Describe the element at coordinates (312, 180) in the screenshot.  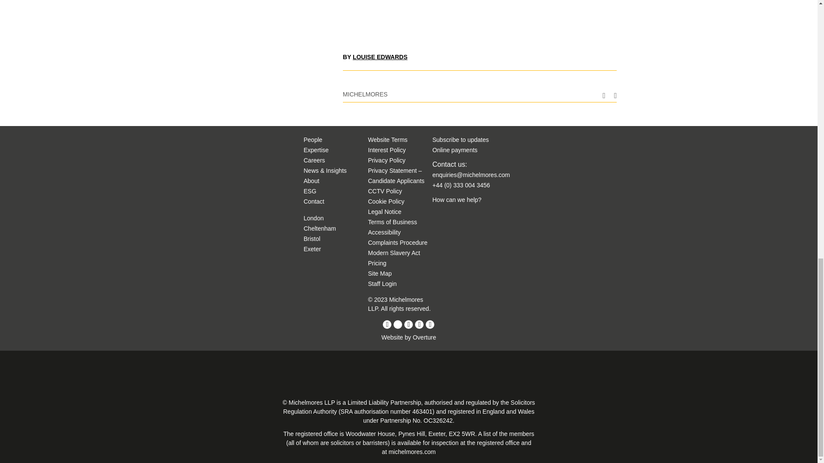
I see `About` at that location.